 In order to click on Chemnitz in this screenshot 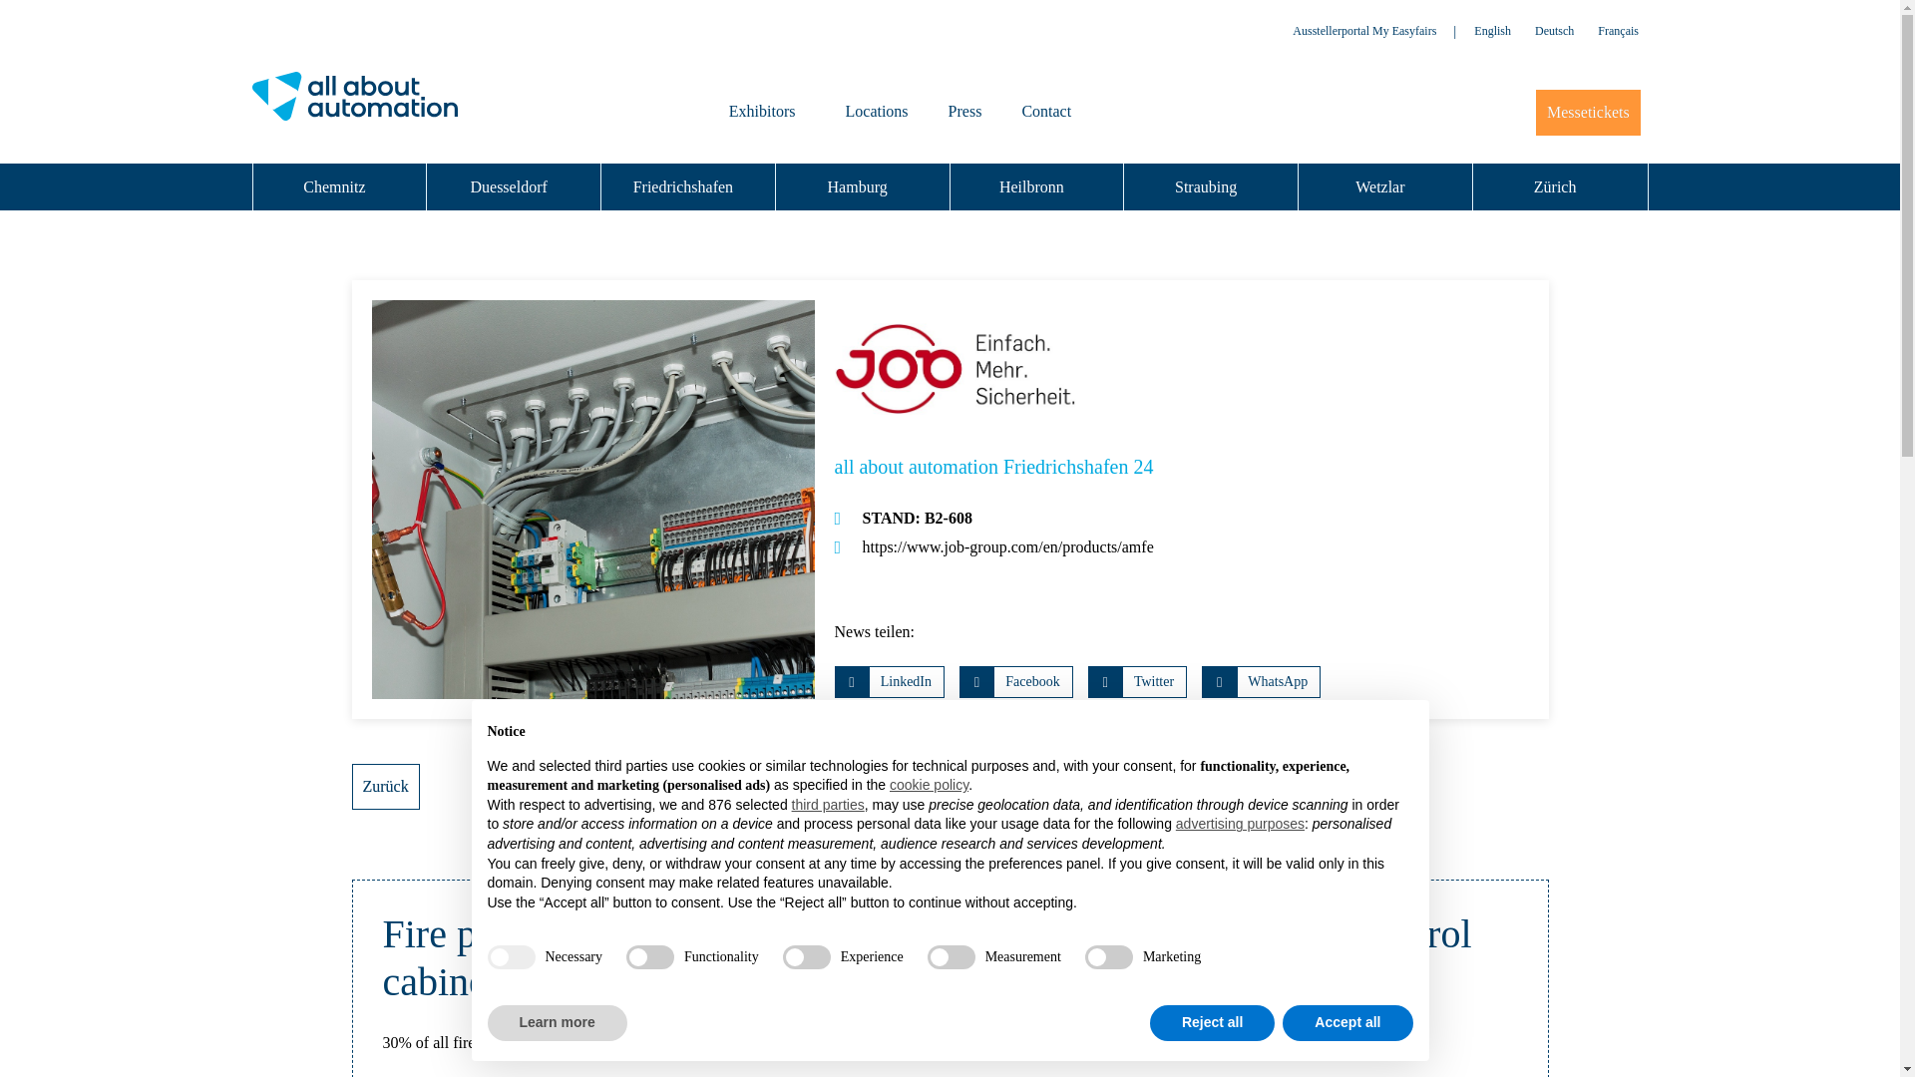, I will do `click(339, 186)`.